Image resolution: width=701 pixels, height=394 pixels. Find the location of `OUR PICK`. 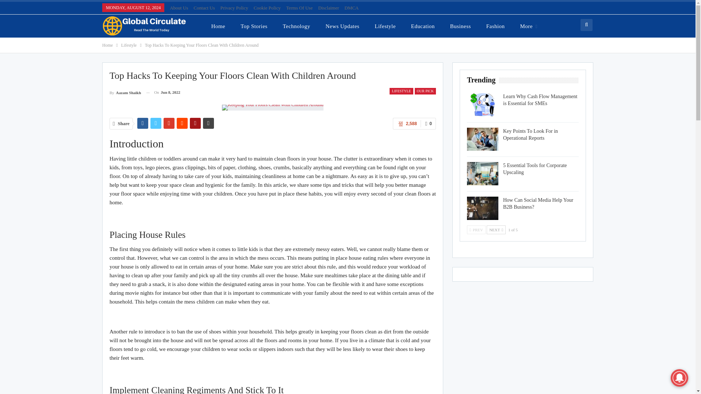

OUR PICK is located at coordinates (425, 91).